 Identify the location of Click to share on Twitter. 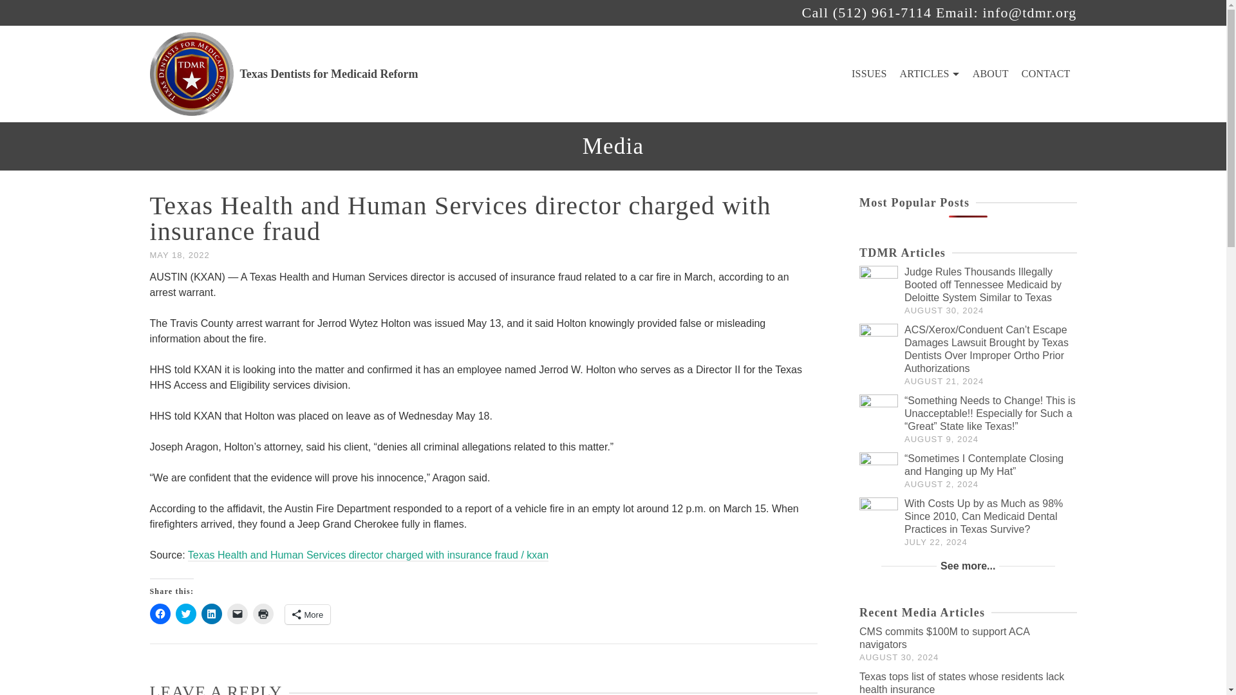
(185, 614).